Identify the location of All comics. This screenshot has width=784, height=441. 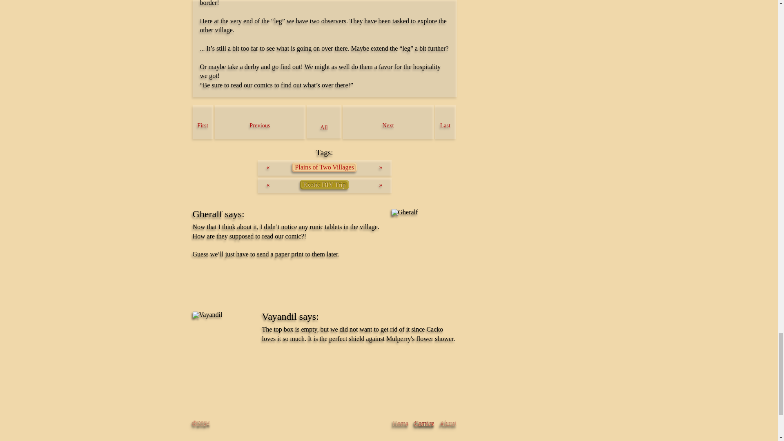
(324, 122).